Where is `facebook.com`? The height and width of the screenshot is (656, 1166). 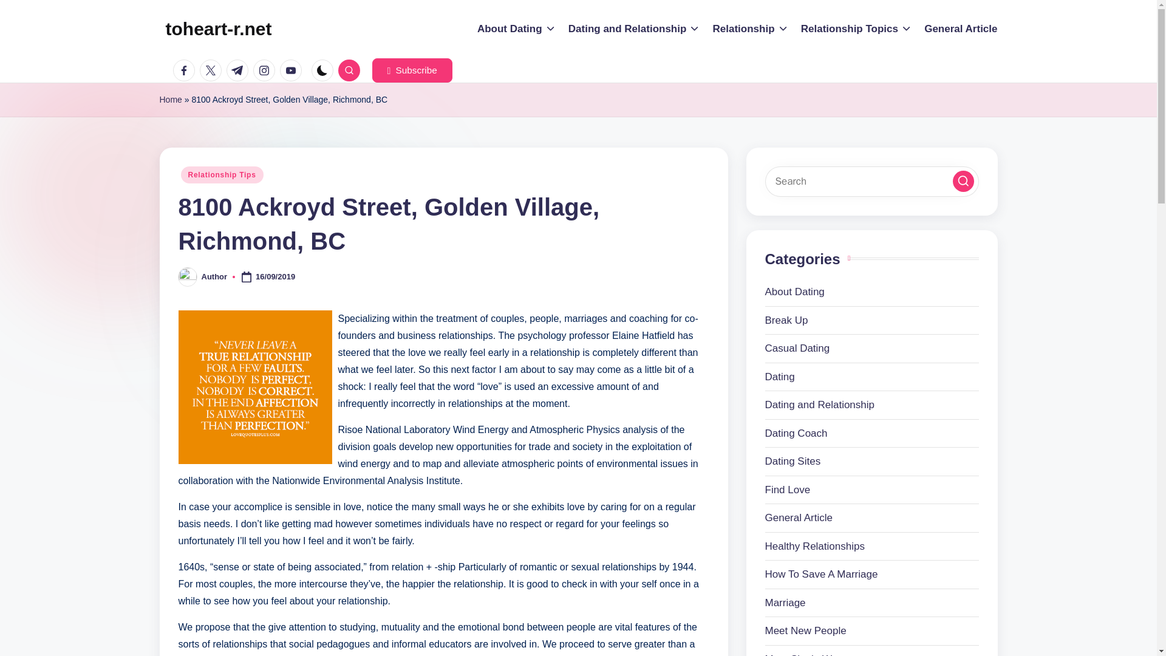 facebook.com is located at coordinates (186, 70).